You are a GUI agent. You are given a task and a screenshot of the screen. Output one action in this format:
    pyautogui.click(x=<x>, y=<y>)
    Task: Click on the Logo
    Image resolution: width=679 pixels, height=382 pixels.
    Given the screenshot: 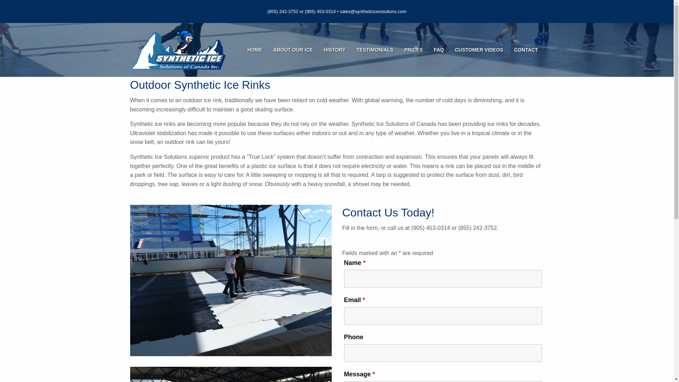 What is the action you would take?
    pyautogui.click(x=178, y=50)
    